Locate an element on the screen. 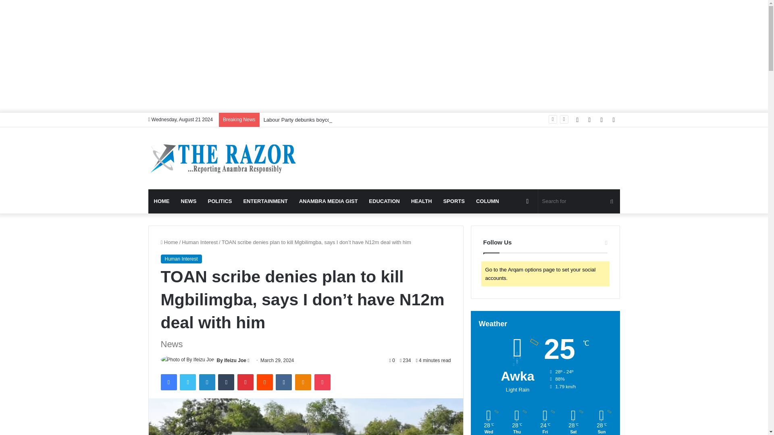 The width and height of the screenshot is (774, 435). NEWS is located at coordinates (188, 201).